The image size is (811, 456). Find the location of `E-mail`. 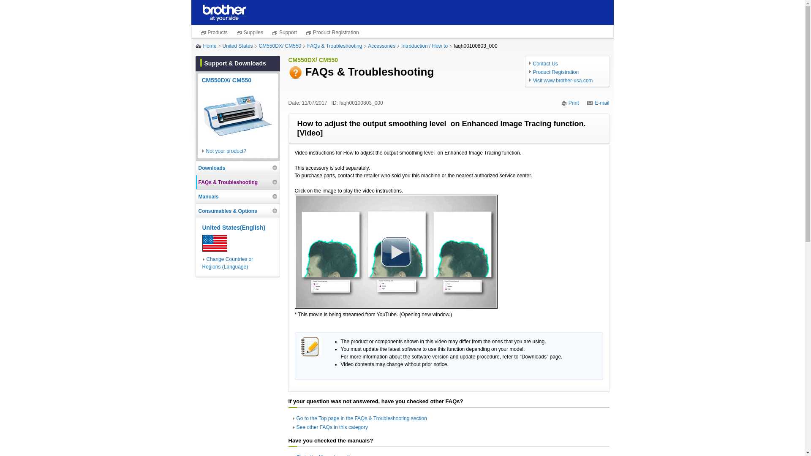

E-mail is located at coordinates (598, 103).